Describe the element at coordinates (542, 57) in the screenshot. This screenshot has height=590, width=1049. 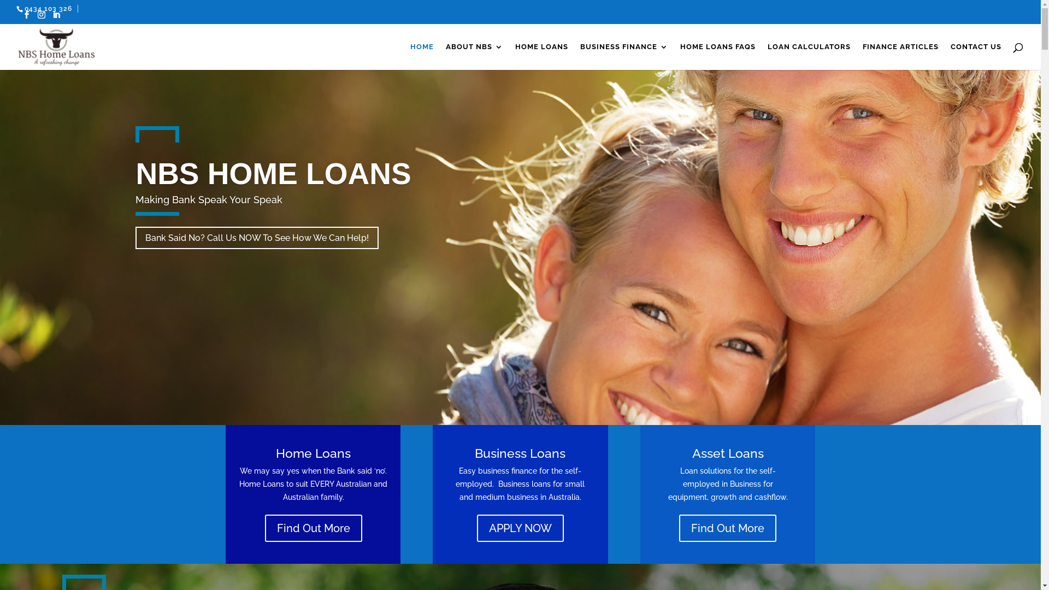
I see `HOME LOANS` at that location.